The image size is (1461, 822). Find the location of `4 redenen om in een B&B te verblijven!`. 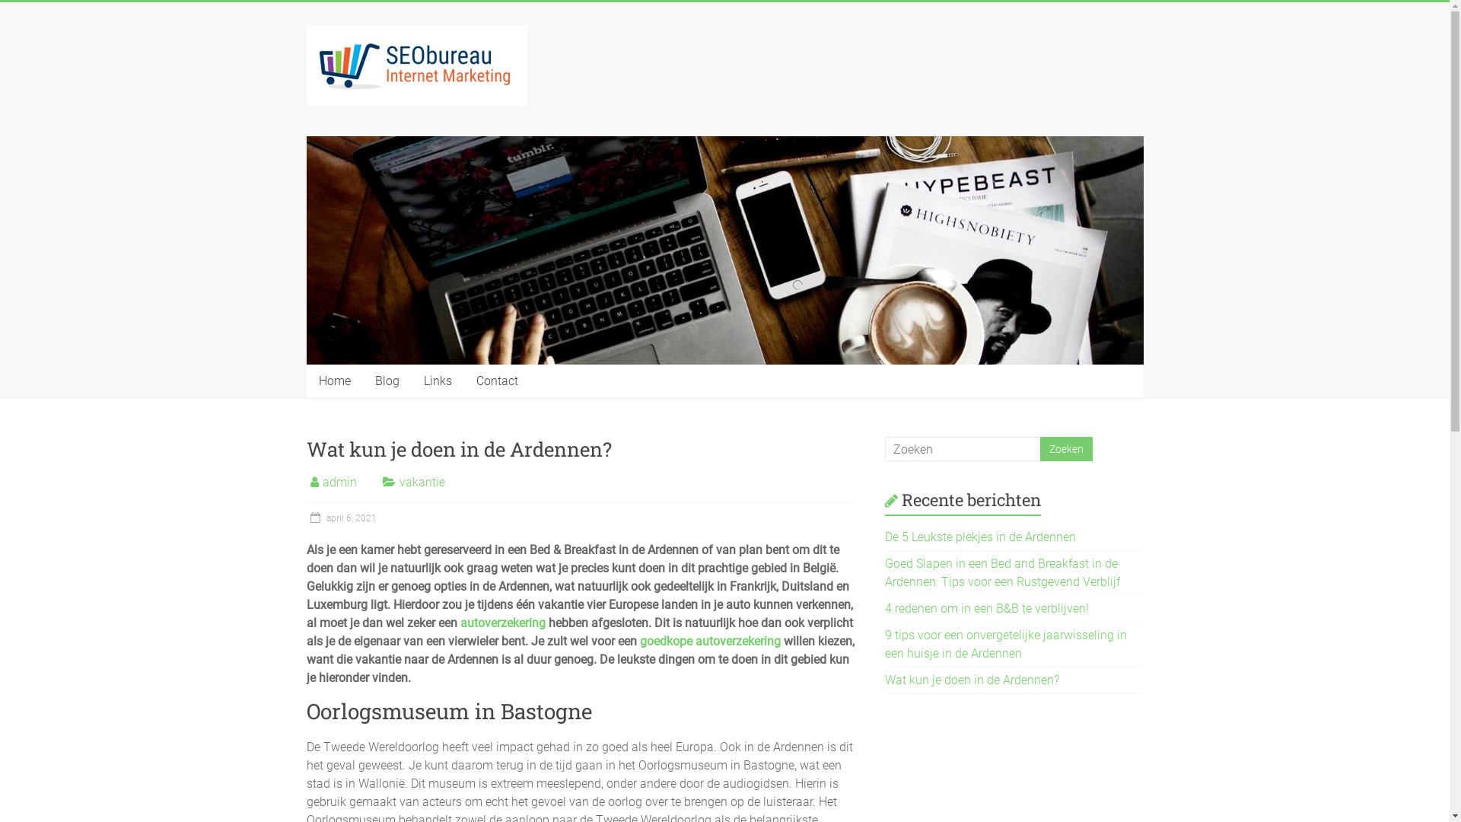

4 redenen om in een B&B te verblijven! is located at coordinates (987, 609).